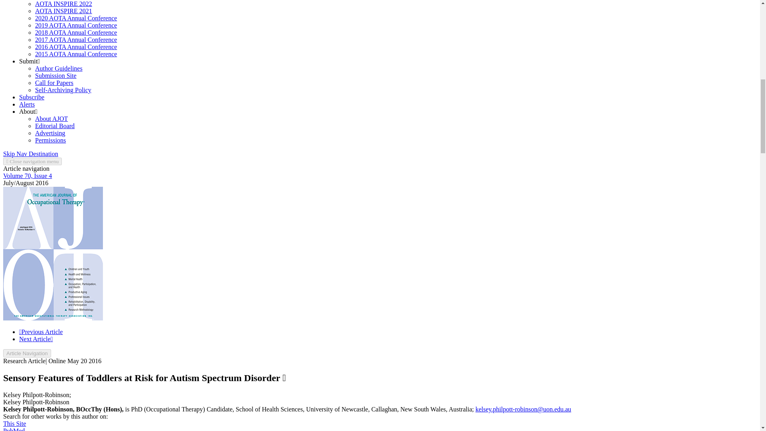 Image resolution: width=766 pixels, height=431 pixels. Describe the element at coordinates (63, 11) in the screenshot. I see `AOTA INSPIRE 2021` at that location.